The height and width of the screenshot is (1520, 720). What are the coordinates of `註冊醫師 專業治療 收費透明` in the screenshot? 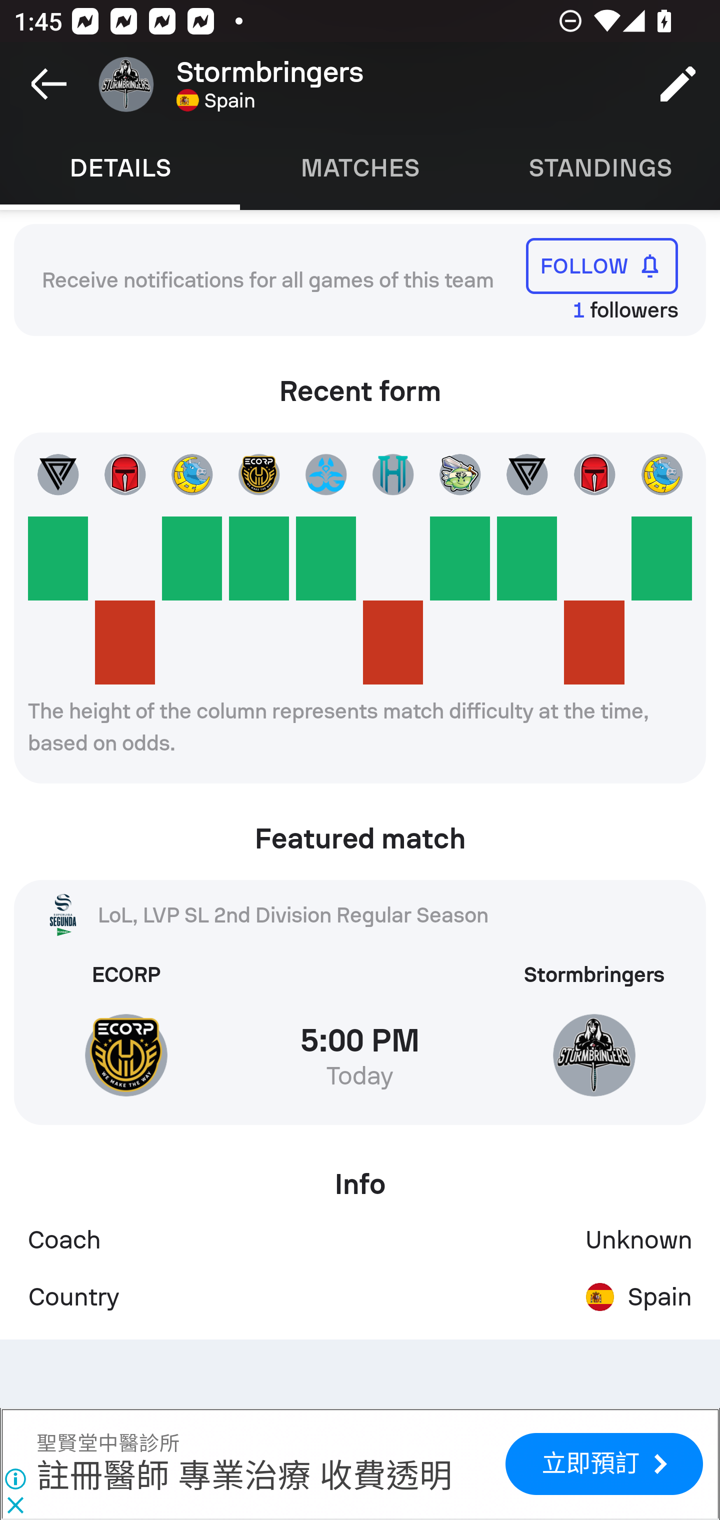 It's located at (244, 1477).